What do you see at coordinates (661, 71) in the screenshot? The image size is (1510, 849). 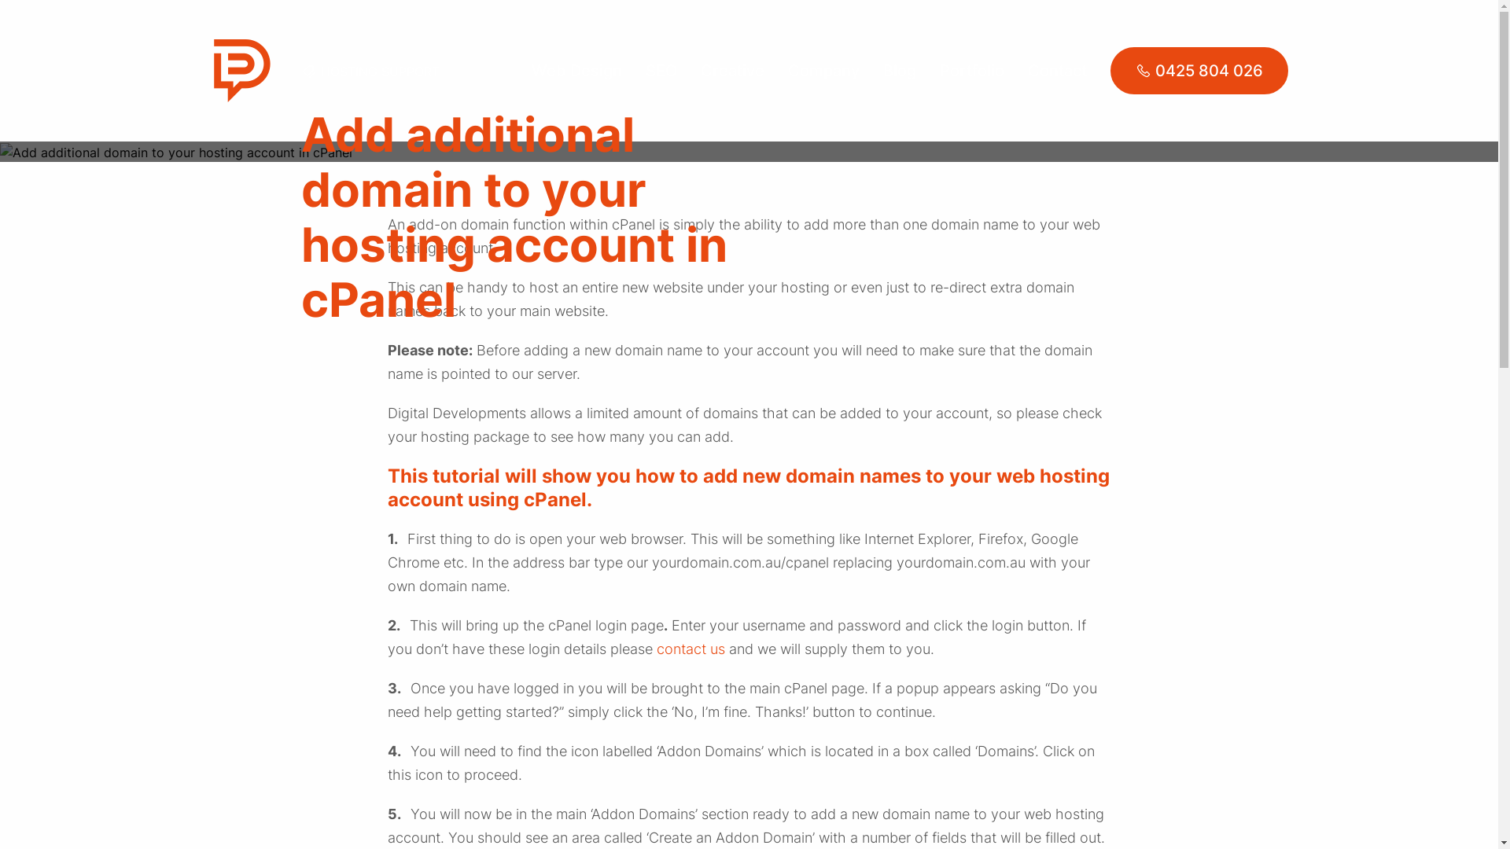 I see `SEO` at bounding box center [661, 71].